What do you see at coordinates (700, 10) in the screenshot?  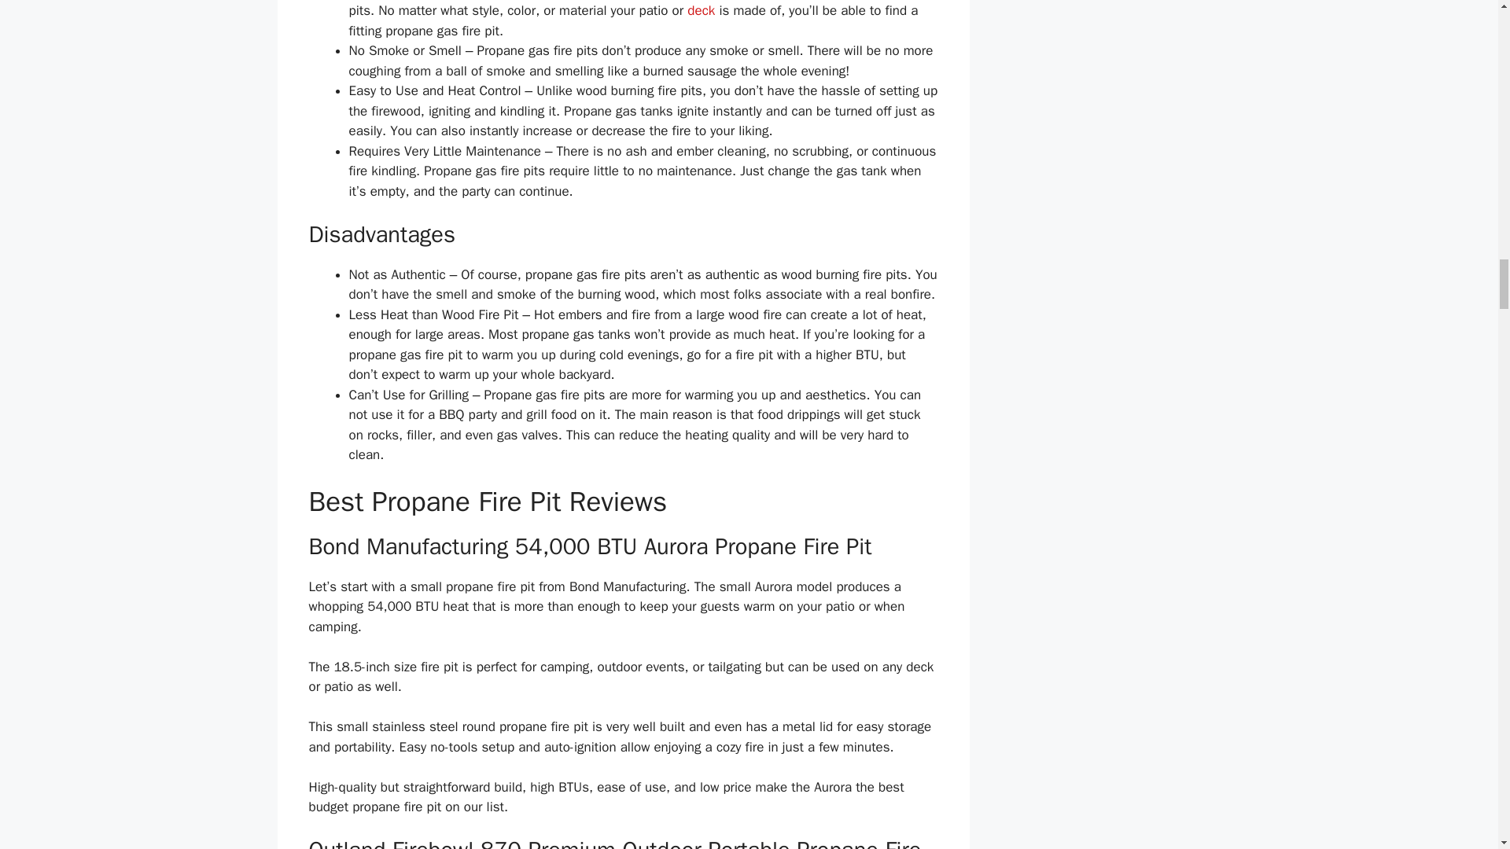 I see `deck` at bounding box center [700, 10].